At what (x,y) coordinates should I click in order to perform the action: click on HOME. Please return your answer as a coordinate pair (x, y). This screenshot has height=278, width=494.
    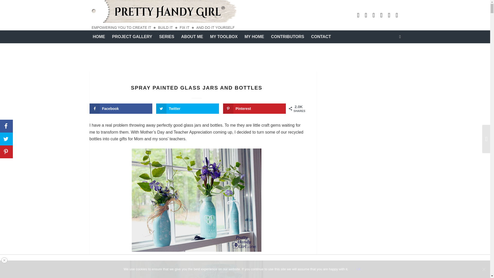
    Looking at the image, I should click on (99, 37).